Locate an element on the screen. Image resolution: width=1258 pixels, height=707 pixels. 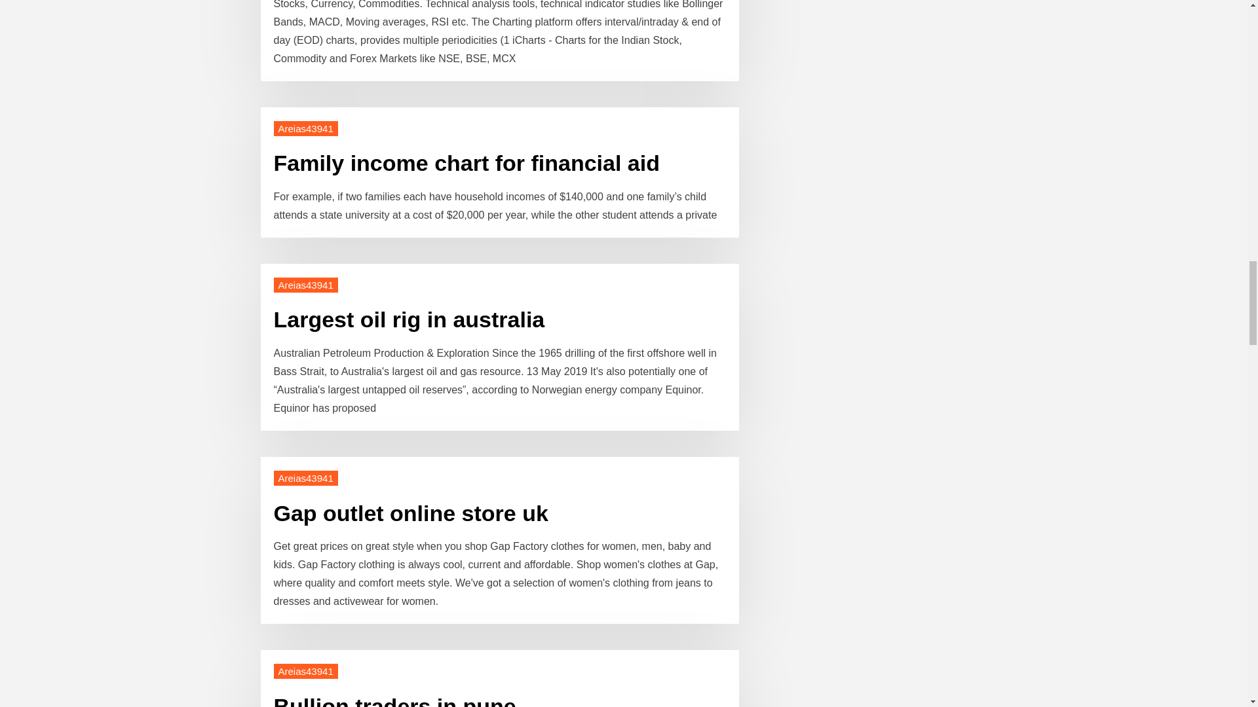
Bullion traders in pune is located at coordinates (394, 700).